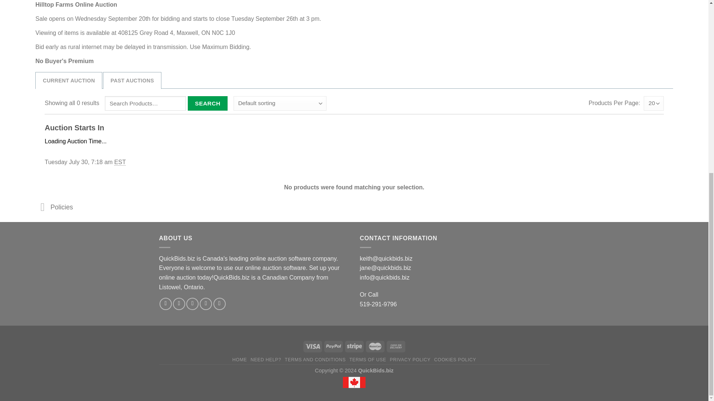  I want to click on Eastern Standard Time, so click(120, 162).